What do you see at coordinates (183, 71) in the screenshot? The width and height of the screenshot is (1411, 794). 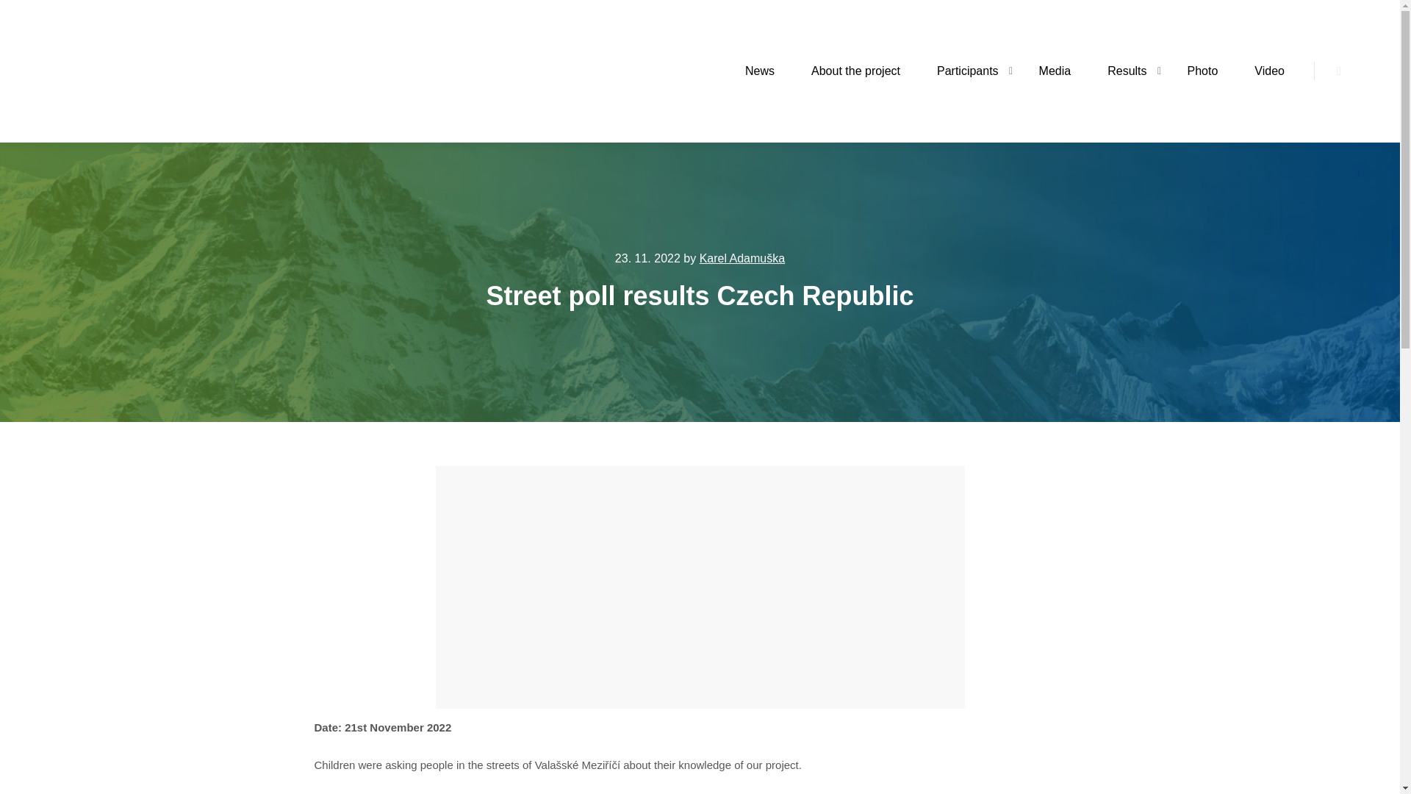 I see `Hiking, Explore And Learn!` at bounding box center [183, 71].